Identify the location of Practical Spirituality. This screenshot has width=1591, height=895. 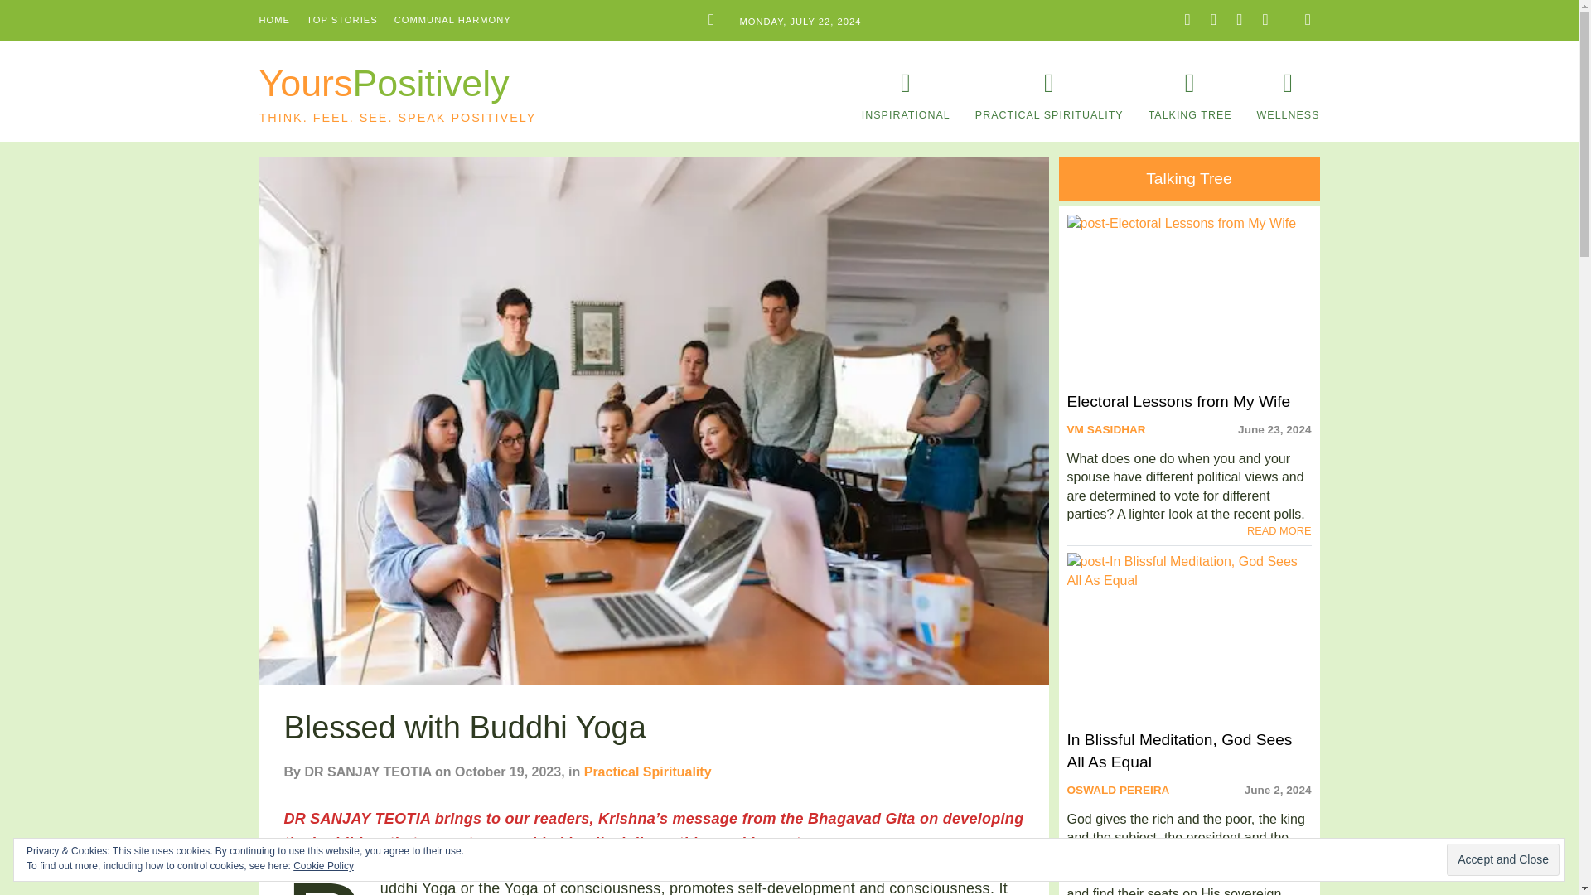
(1190, 179).